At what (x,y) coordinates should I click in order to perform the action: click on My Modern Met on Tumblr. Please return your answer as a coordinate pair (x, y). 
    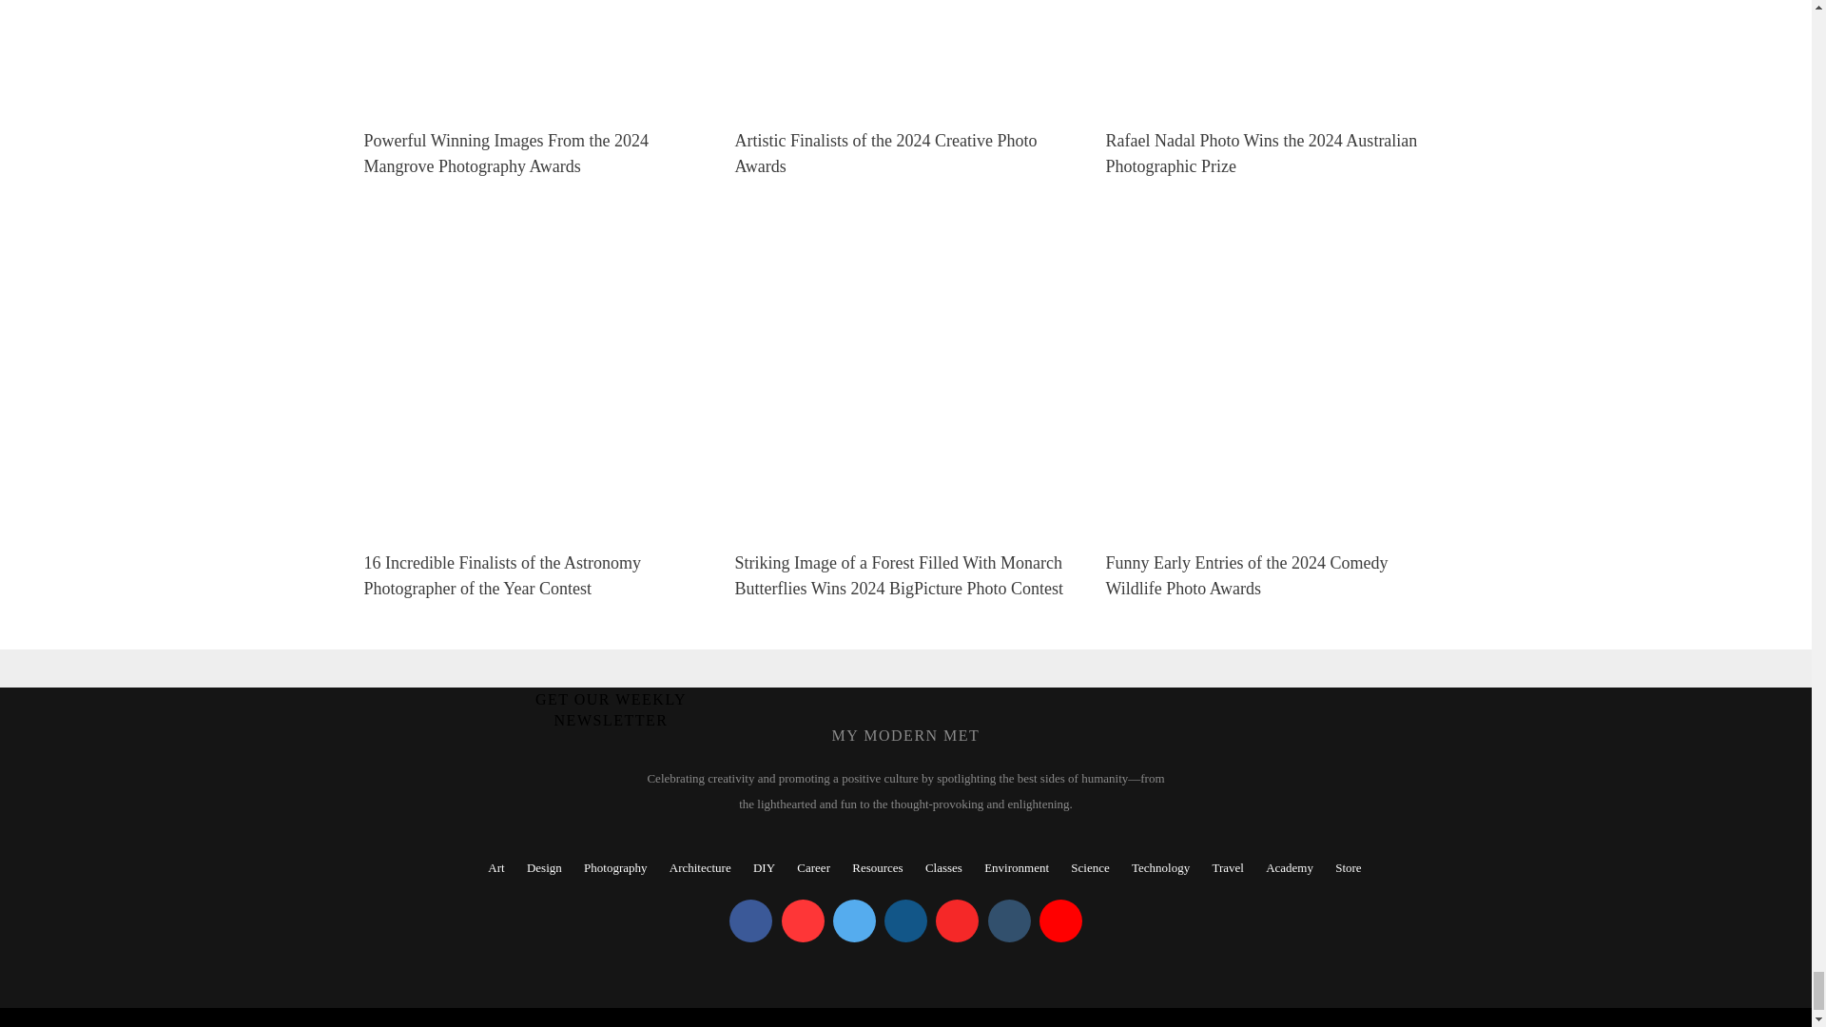
    Looking at the image, I should click on (1008, 920).